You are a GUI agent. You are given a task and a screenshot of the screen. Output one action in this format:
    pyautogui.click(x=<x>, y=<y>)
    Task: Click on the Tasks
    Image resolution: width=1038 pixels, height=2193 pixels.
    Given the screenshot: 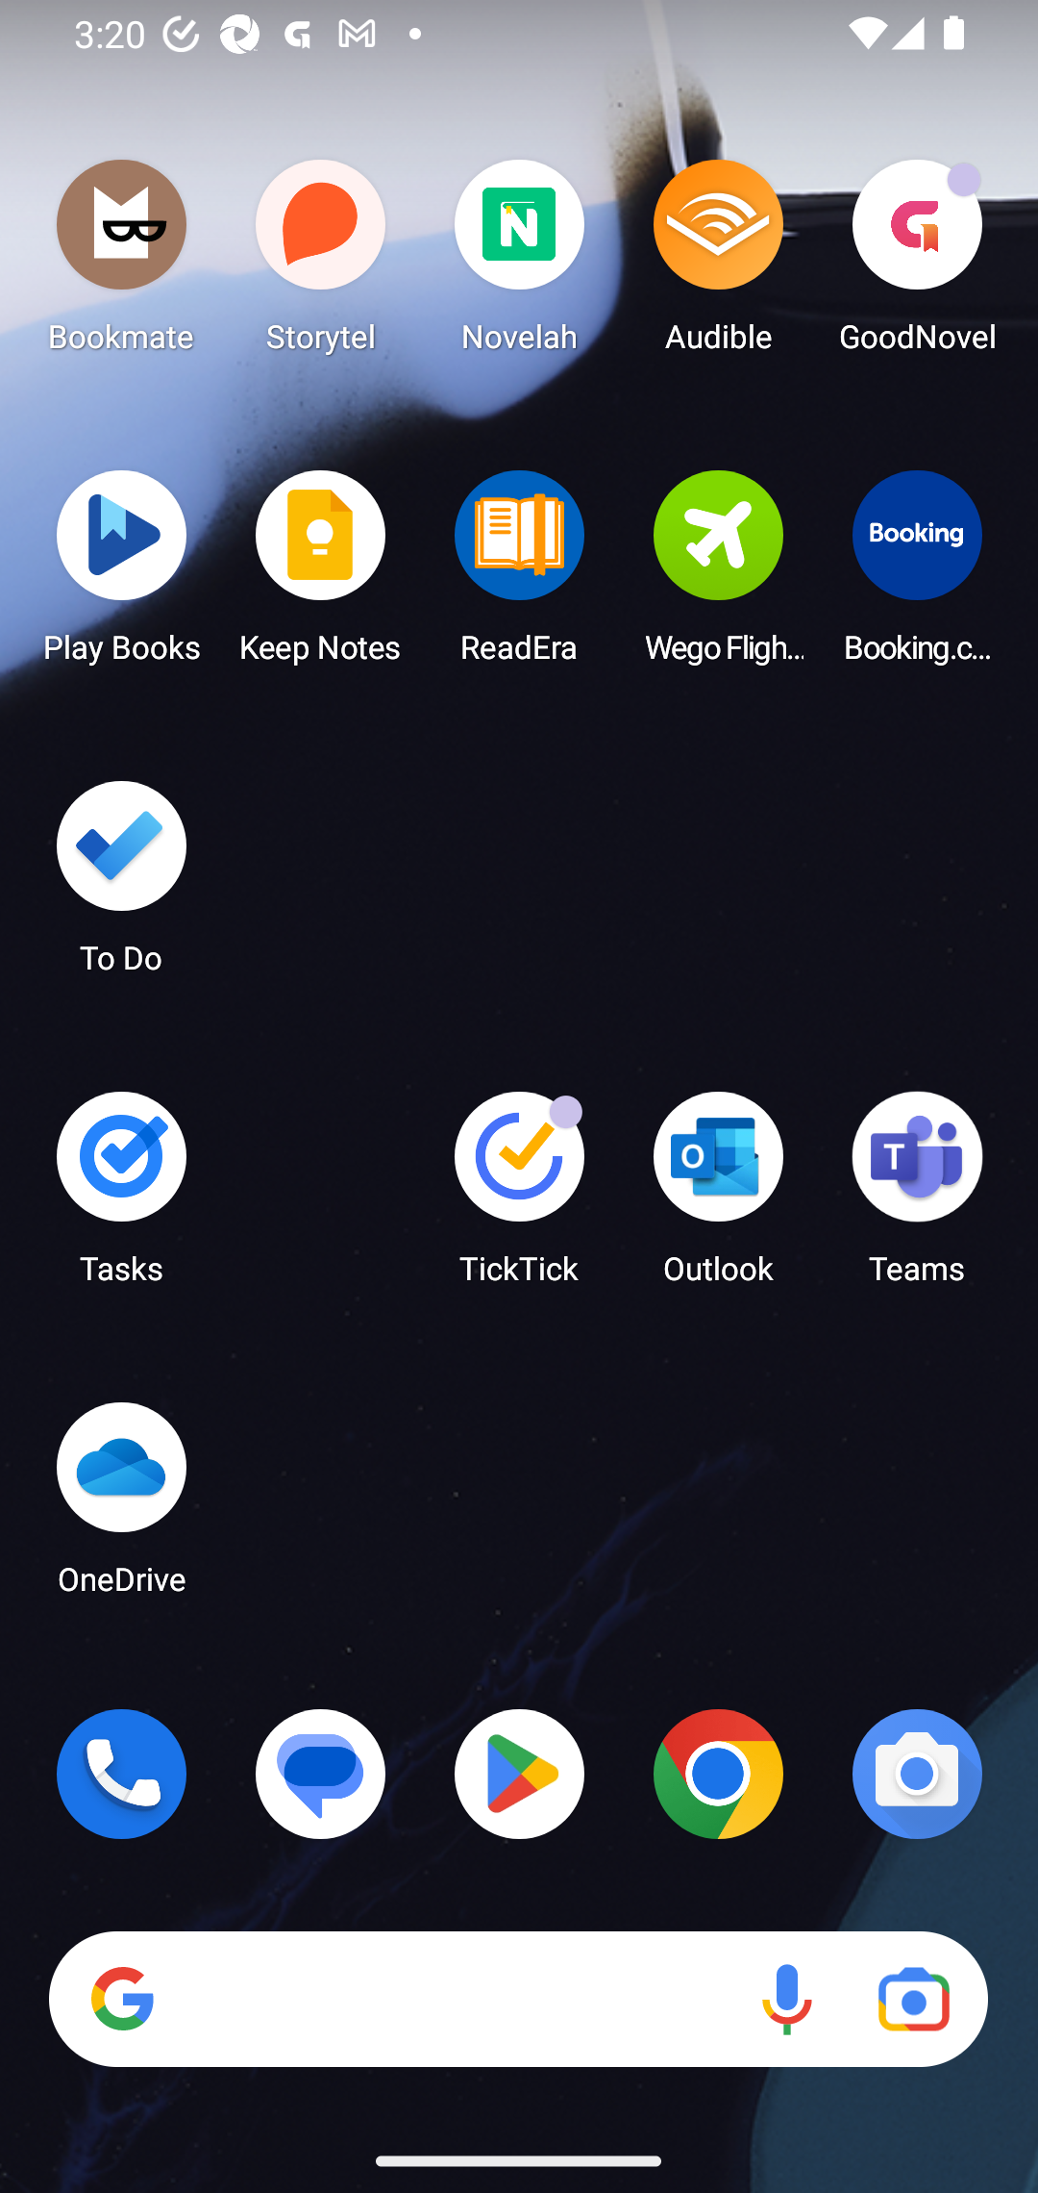 What is the action you would take?
    pyautogui.click(x=121, y=1197)
    